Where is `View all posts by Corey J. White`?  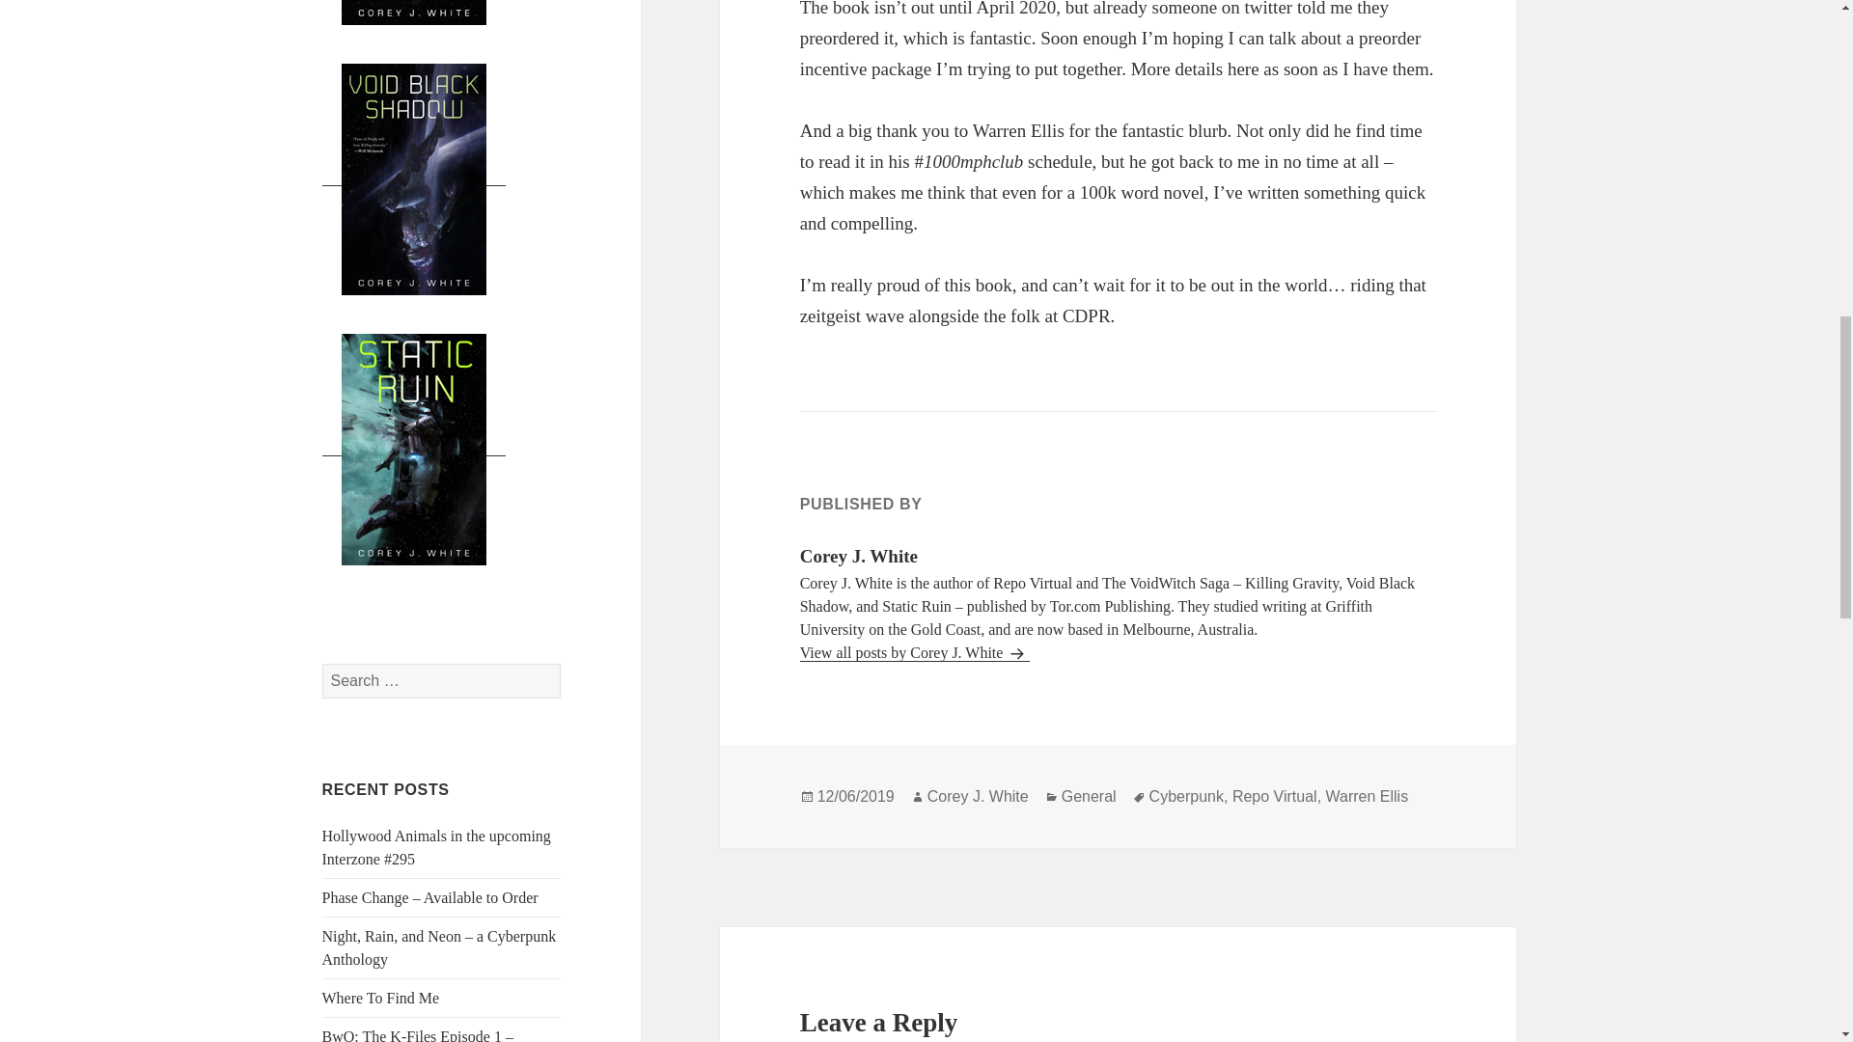
View all posts by Corey J. White is located at coordinates (915, 652).